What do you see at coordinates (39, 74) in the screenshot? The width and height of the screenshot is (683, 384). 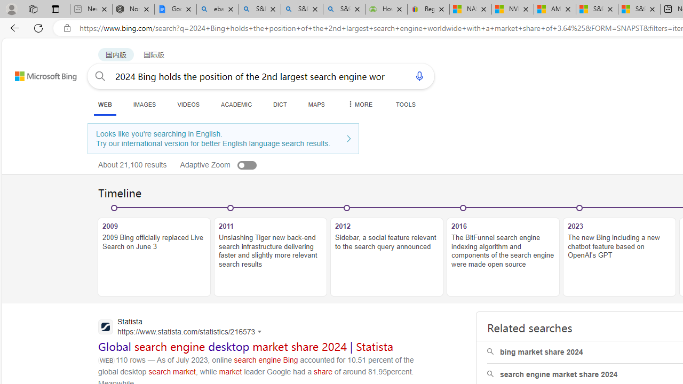 I see `Back to Bing search` at bounding box center [39, 74].